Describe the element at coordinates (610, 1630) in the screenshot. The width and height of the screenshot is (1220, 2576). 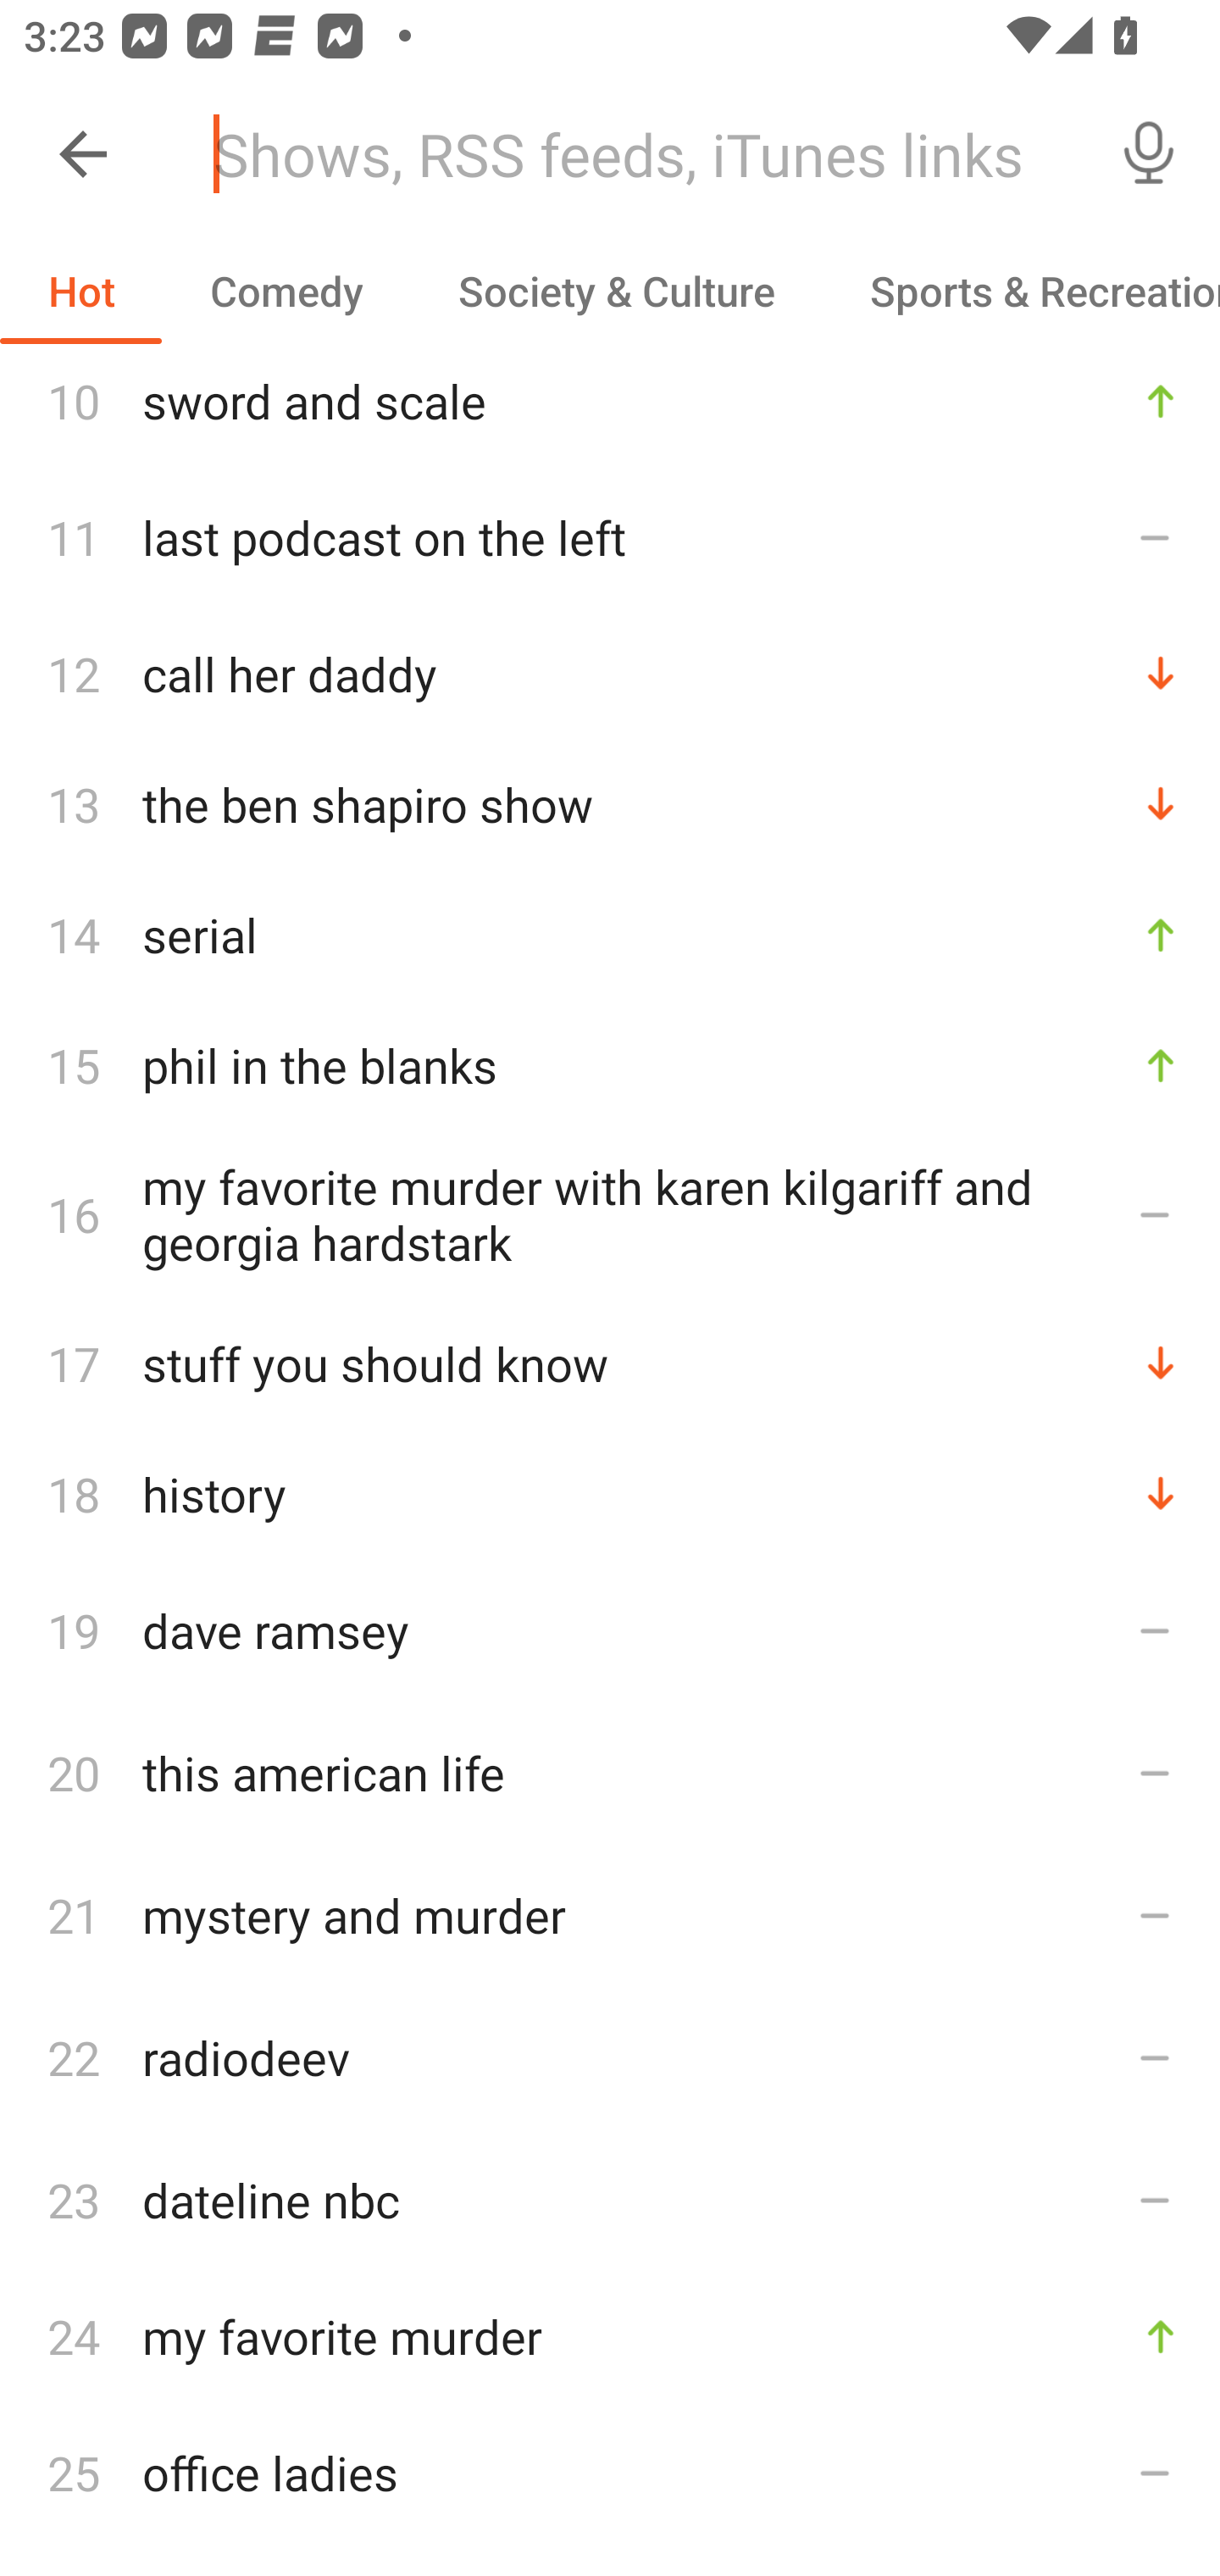
I see `19 dave ramsey` at that location.